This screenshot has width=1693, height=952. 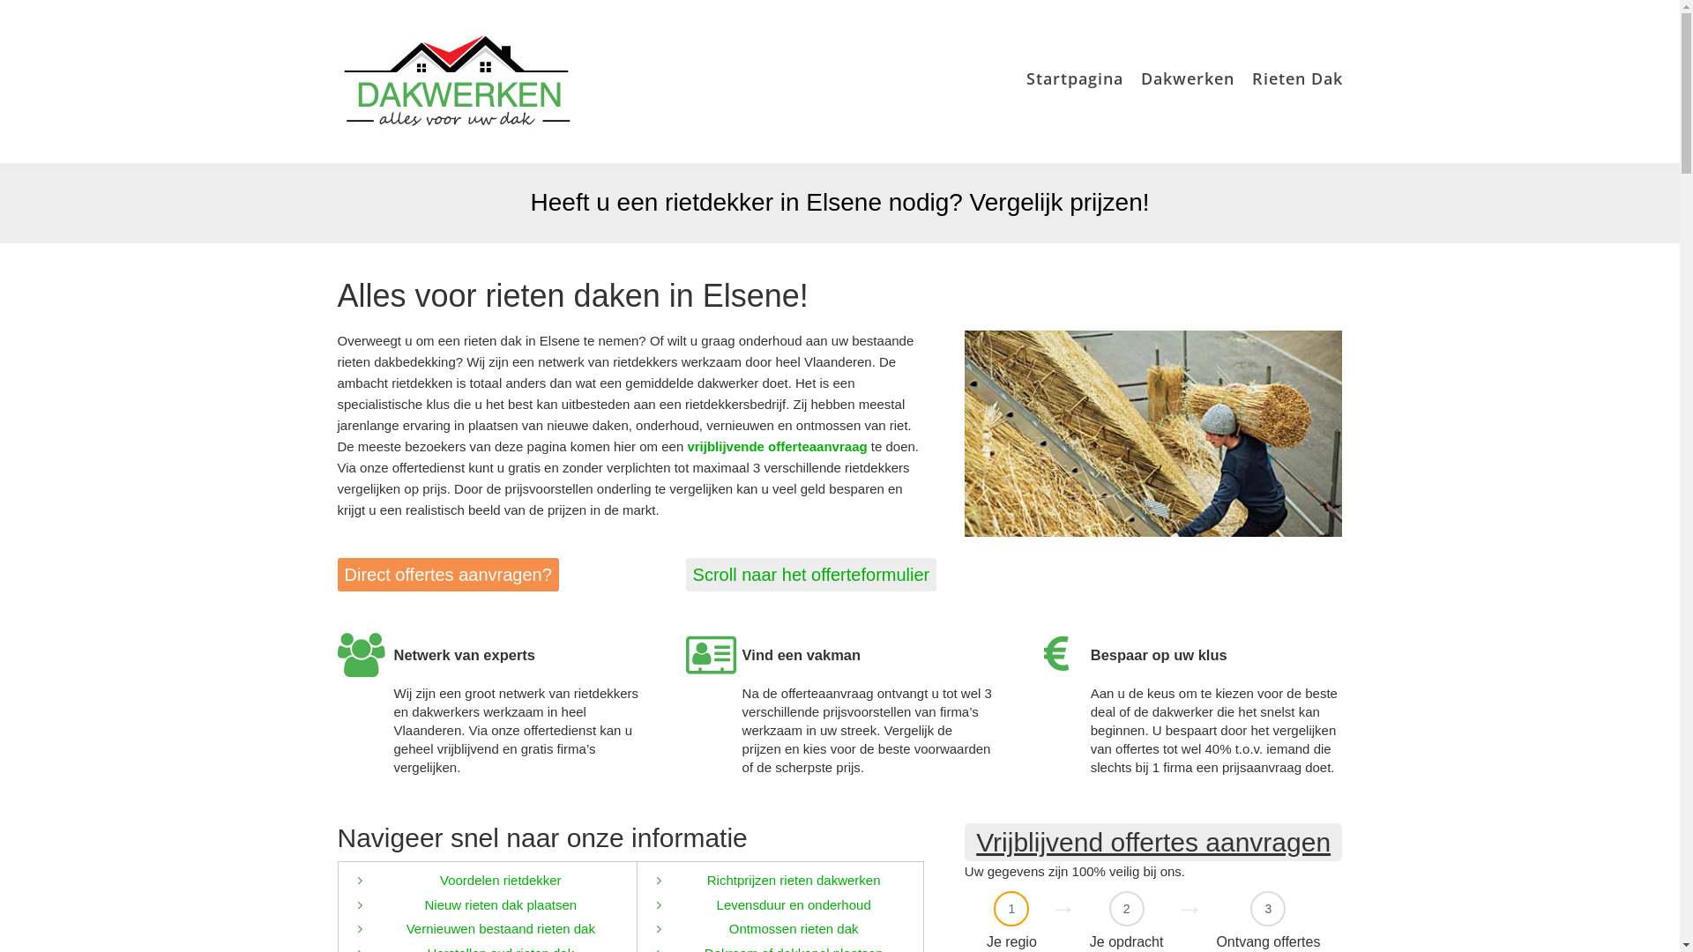 What do you see at coordinates (794, 929) in the screenshot?
I see `Ontmossen rieten dak` at bounding box center [794, 929].